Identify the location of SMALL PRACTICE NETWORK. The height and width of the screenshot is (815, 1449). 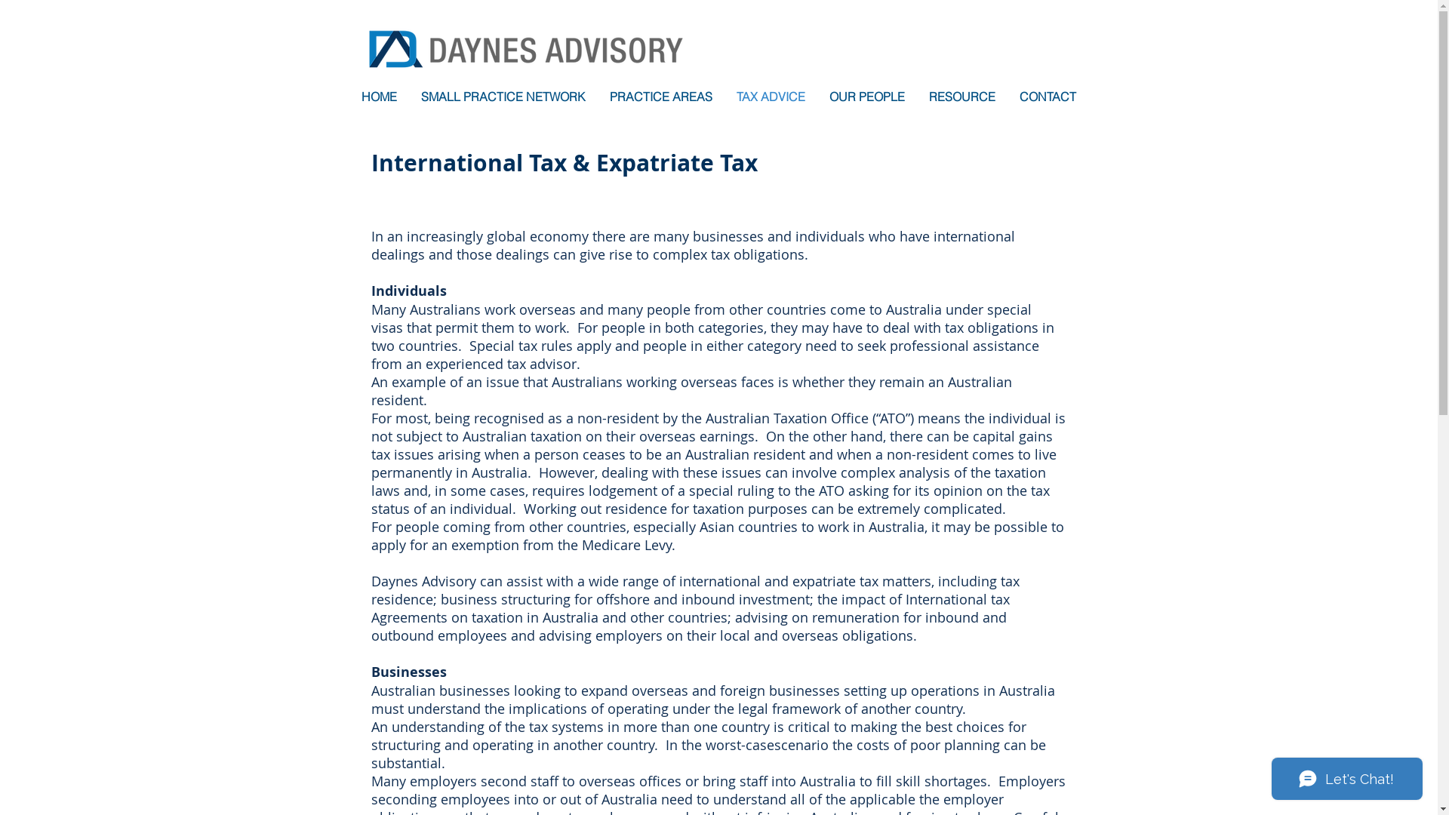
(503, 97).